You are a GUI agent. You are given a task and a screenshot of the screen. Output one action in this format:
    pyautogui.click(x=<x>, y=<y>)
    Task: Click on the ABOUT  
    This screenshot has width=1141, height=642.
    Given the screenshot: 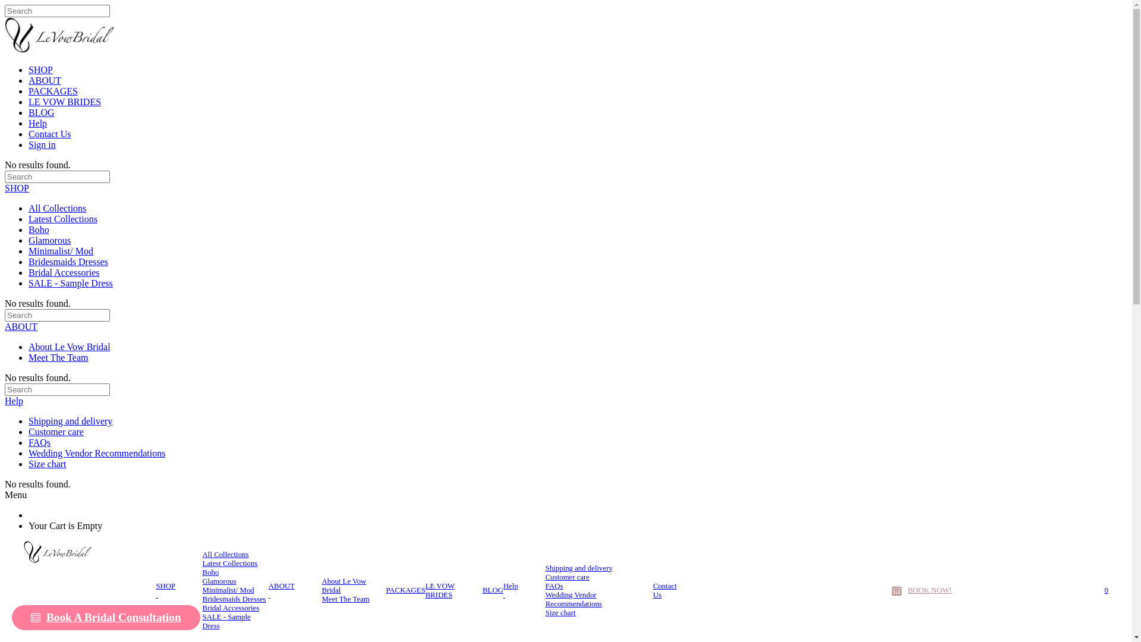 What is the action you would take?
    pyautogui.click(x=283, y=590)
    